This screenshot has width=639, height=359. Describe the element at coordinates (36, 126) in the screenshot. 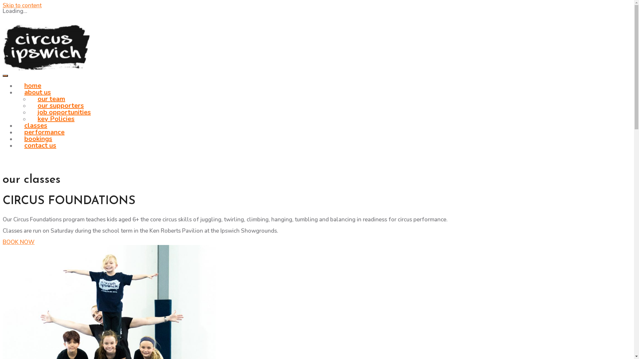

I see `classes` at that location.